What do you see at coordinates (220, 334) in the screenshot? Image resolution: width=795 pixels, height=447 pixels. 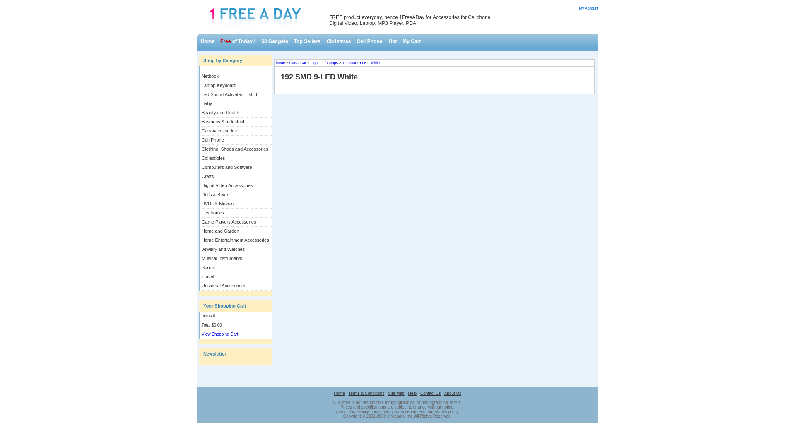 I see `View Shopping Cart` at bounding box center [220, 334].